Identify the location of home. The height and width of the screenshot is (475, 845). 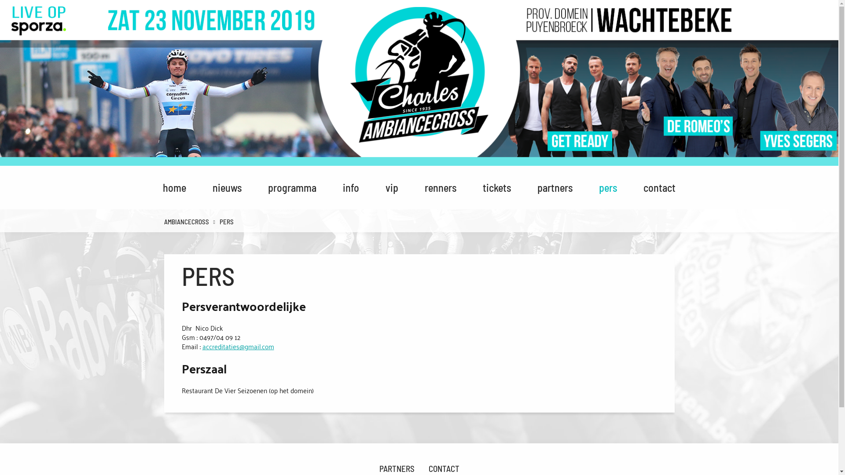
(174, 187).